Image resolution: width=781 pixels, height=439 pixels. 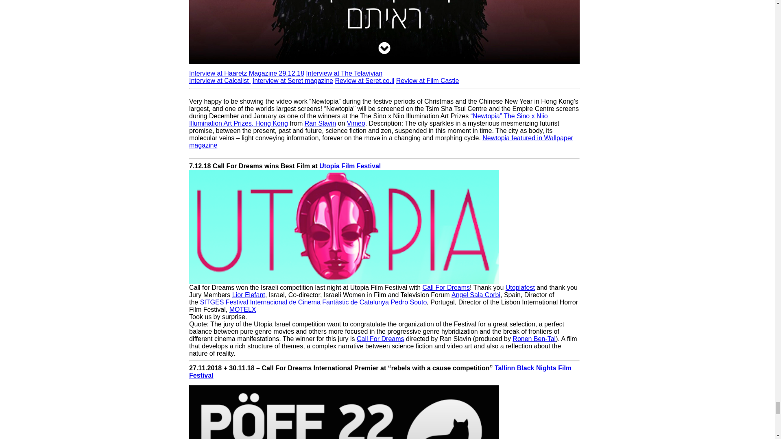 What do you see at coordinates (384, 32) in the screenshot?
I see `Page 1` at bounding box center [384, 32].